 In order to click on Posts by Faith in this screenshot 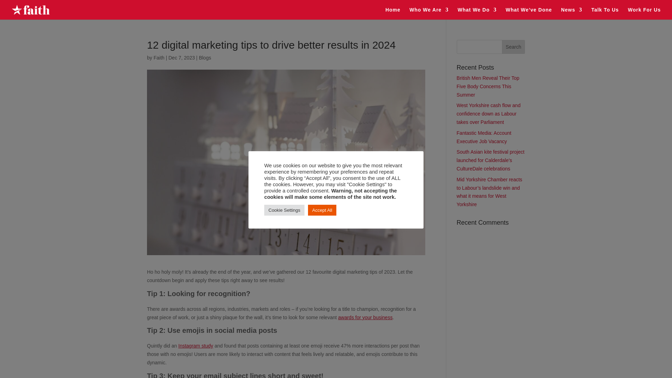, I will do `click(159, 57)`.